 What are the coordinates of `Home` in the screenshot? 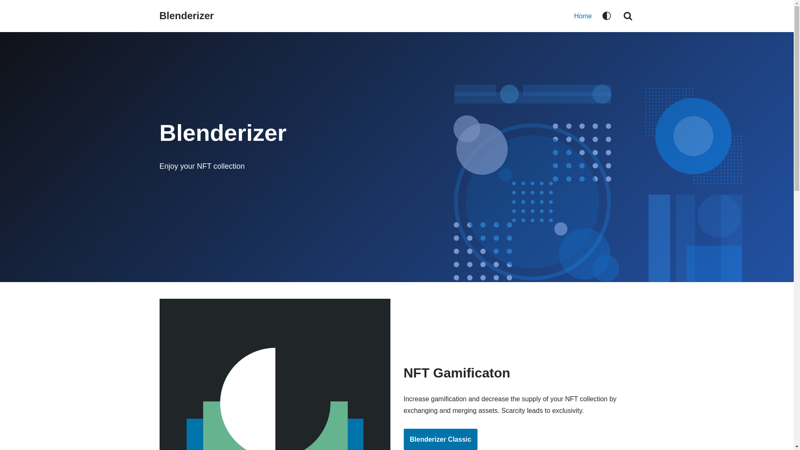 It's located at (583, 16).